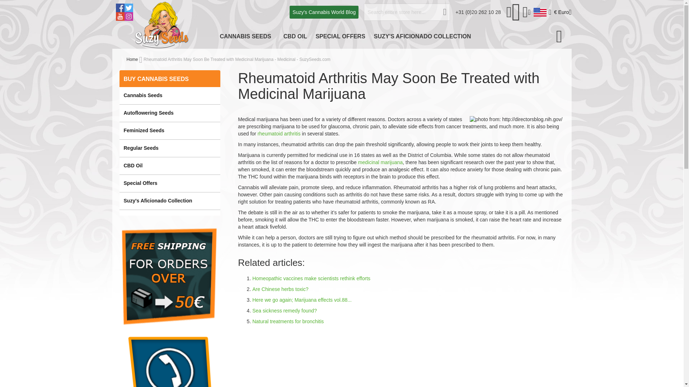 The image size is (689, 387). I want to click on Suzyseeds Twitter, so click(128, 8).